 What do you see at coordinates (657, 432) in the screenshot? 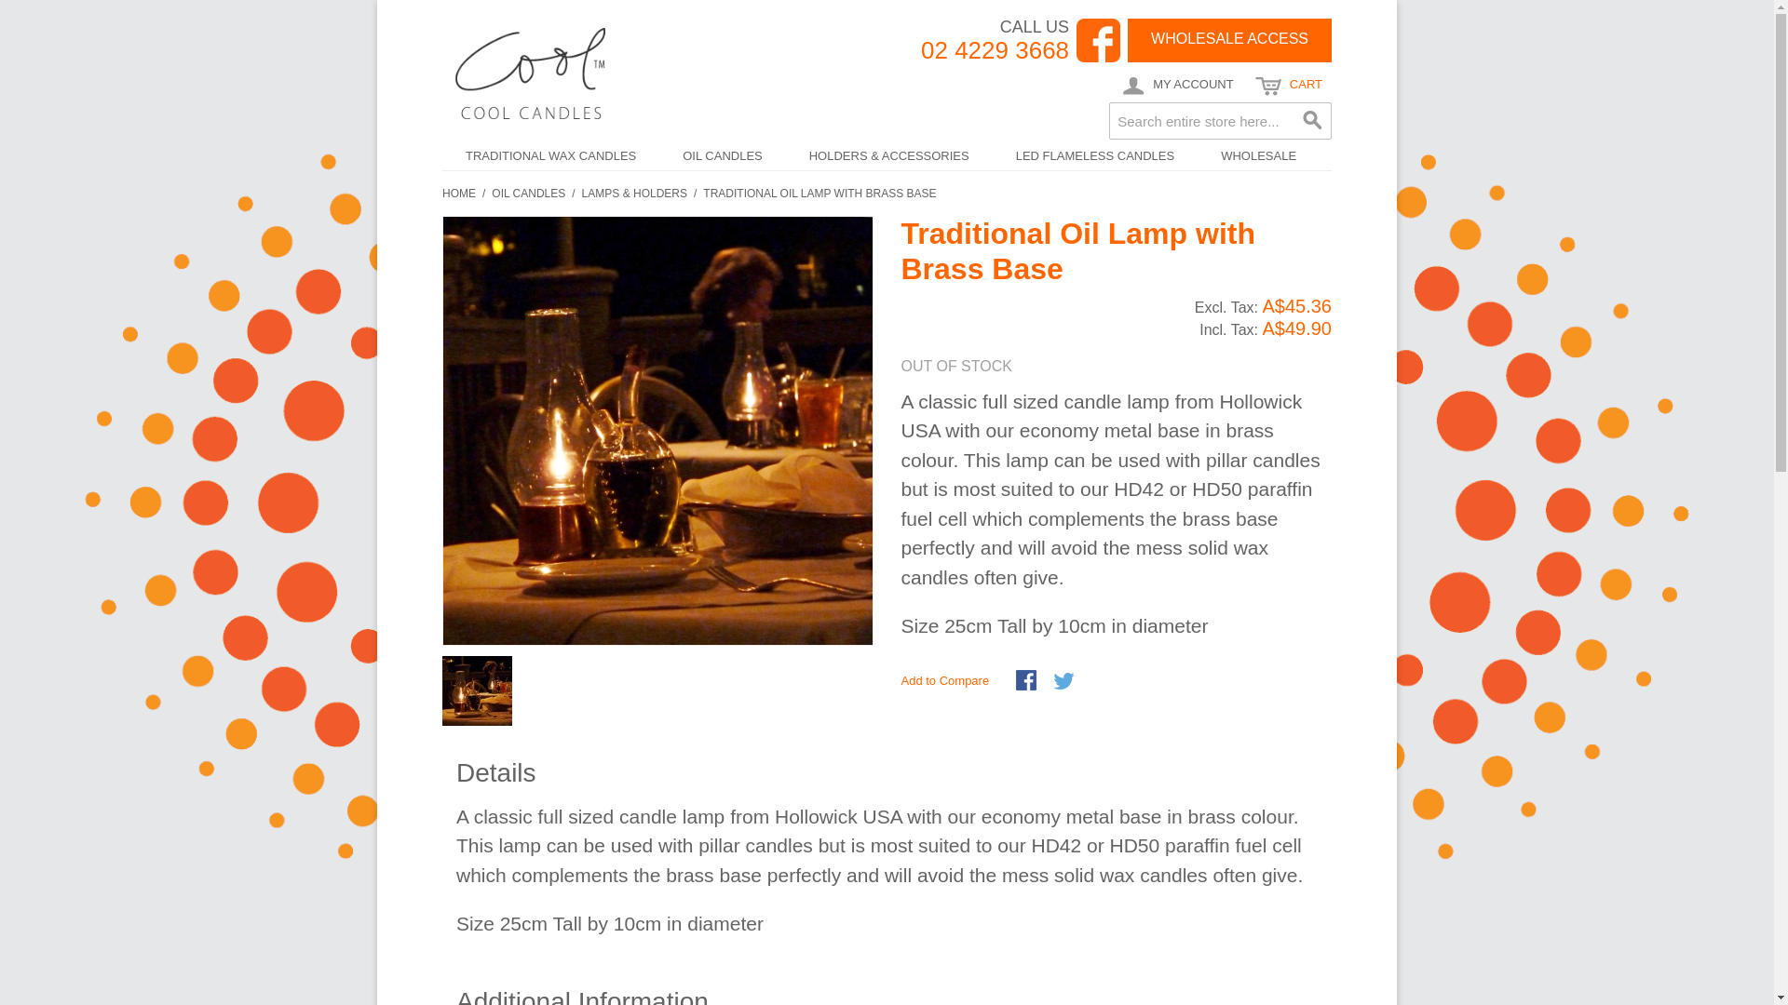
I see `Traditional Oil Lamp with Brass Base` at bounding box center [657, 432].